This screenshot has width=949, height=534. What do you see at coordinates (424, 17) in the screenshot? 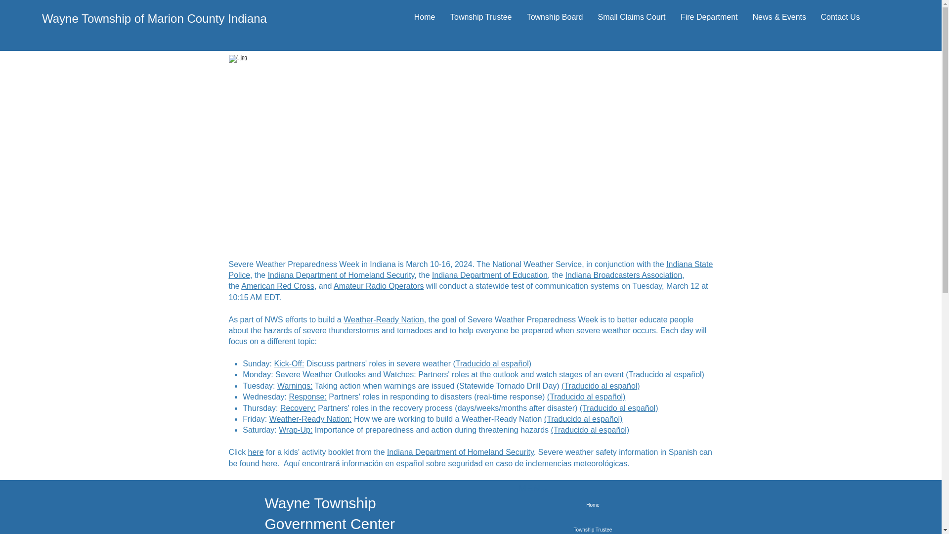
I see `Home` at bounding box center [424, 17].